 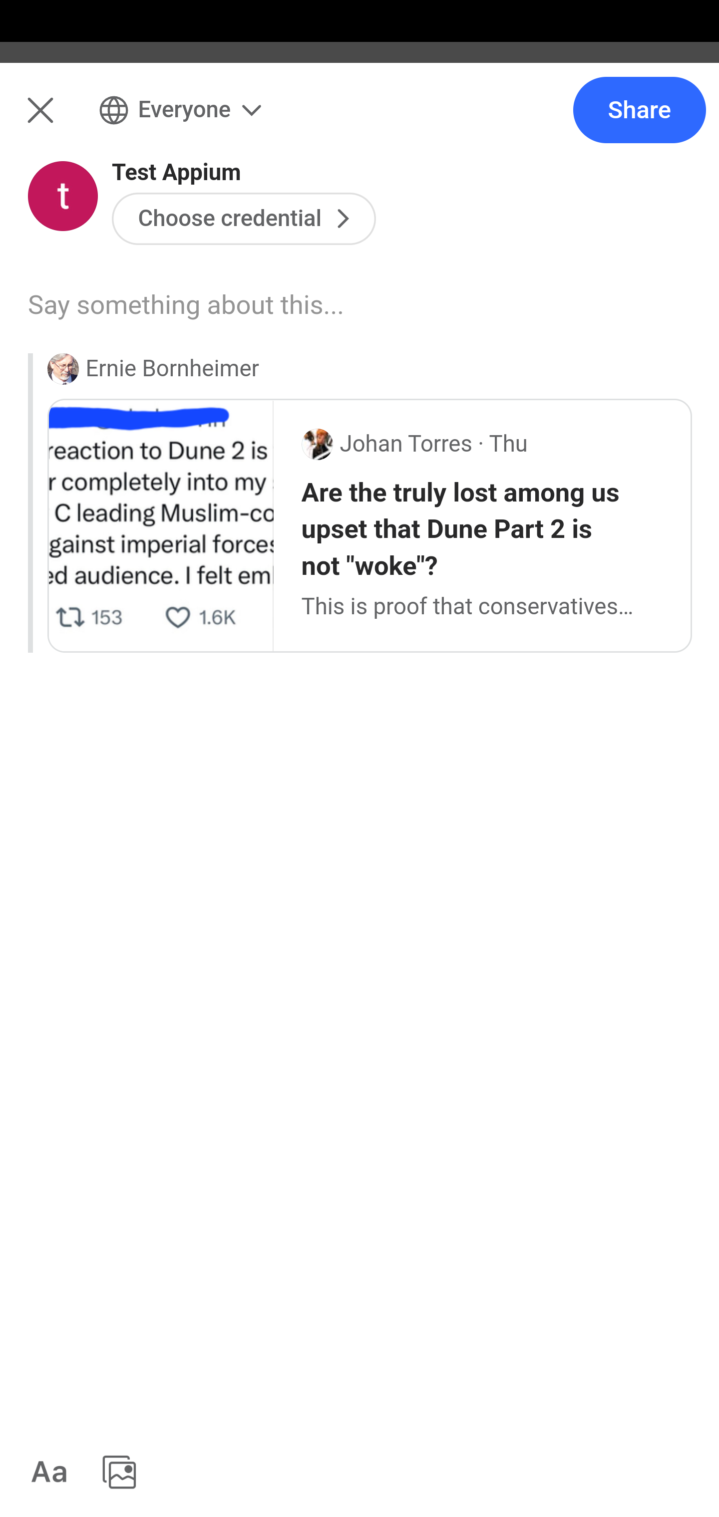 What do you see at coordinates (63, 121) in the screenshot?
I see `Me` at bounding box center [63, 121].